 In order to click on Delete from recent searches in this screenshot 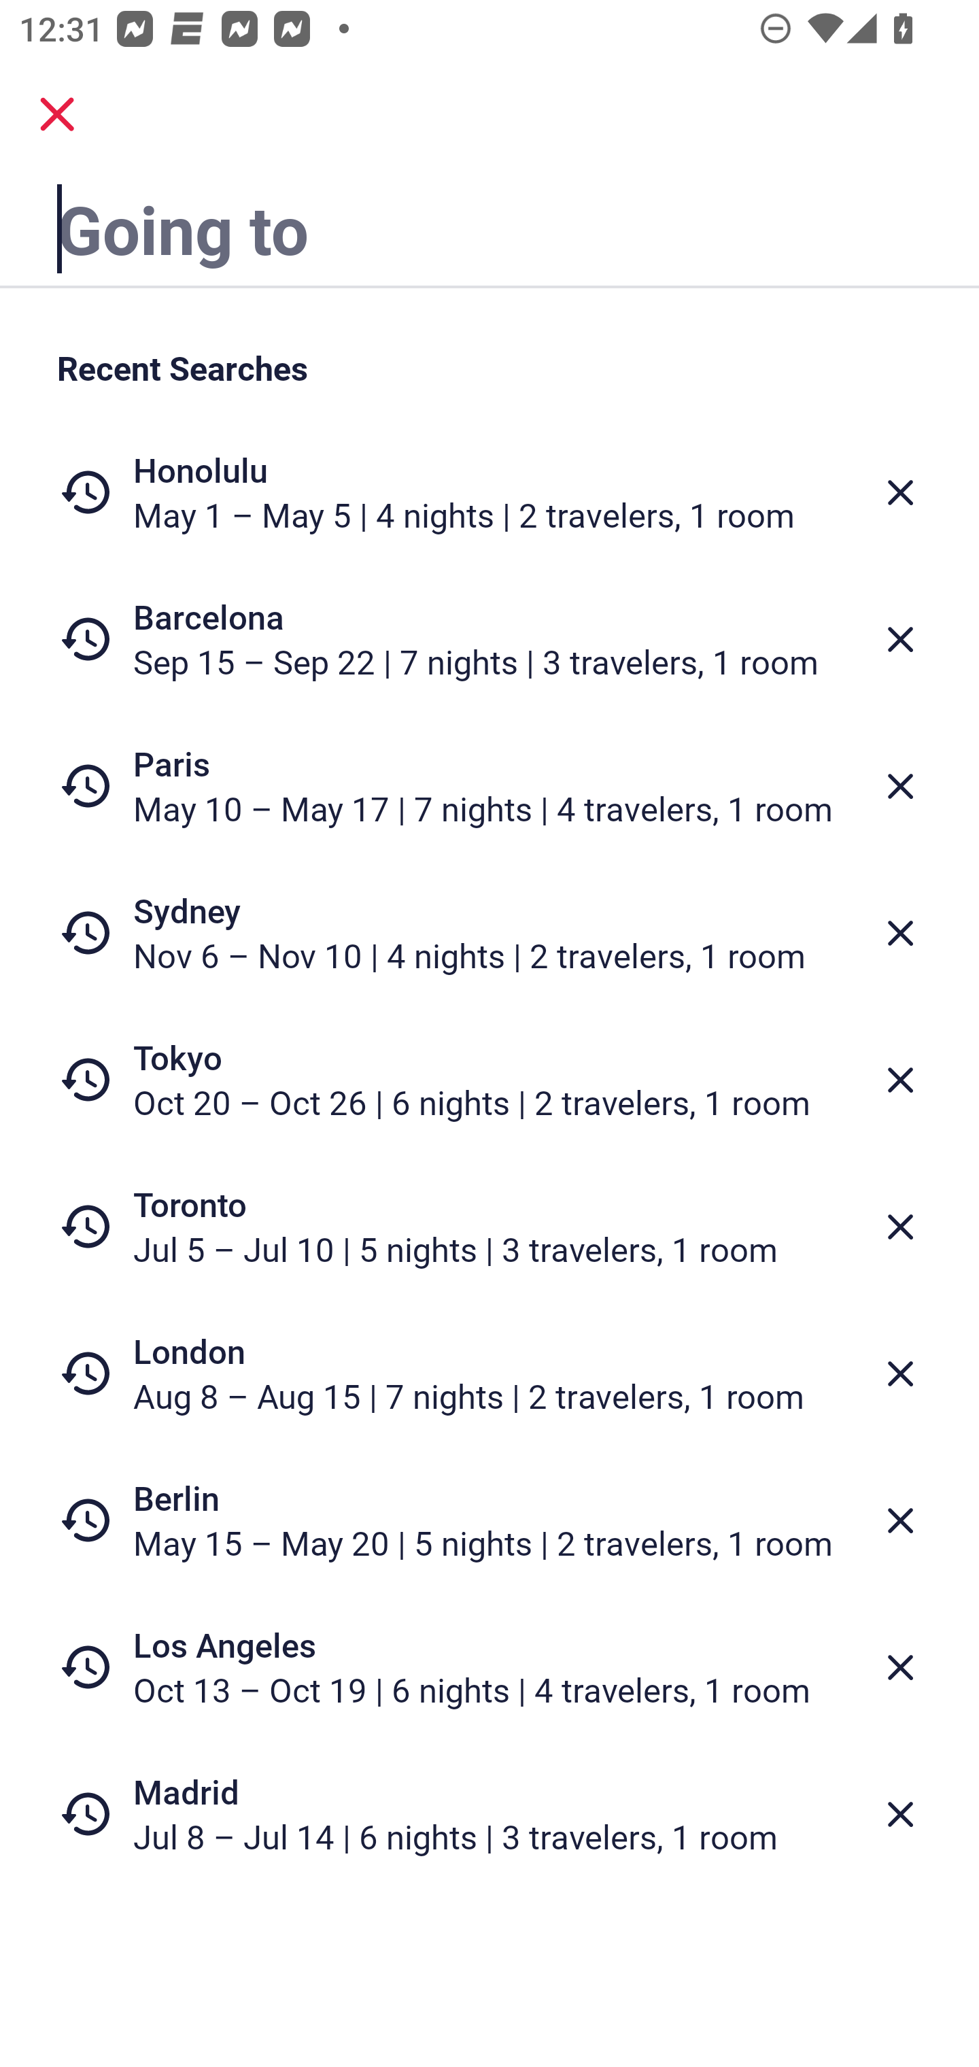, I will do `click(900, 639)`.